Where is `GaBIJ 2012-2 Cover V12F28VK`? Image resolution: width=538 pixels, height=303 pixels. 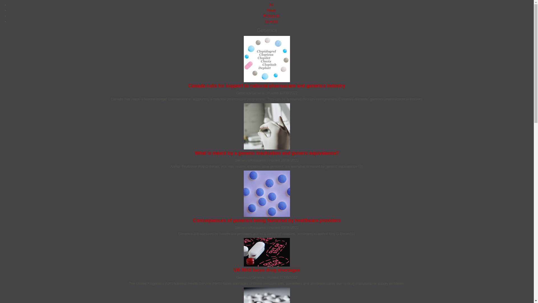 GaBIJ 2012-2 Cover V12F28VK is located at coordinates (267, 59).